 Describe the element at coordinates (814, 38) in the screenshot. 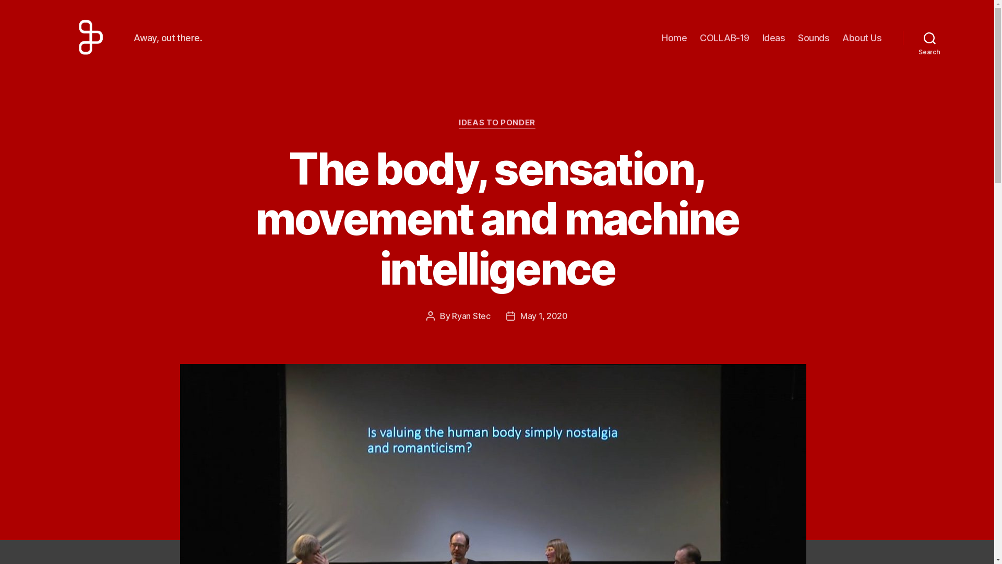

I see `Sounds` at that location.